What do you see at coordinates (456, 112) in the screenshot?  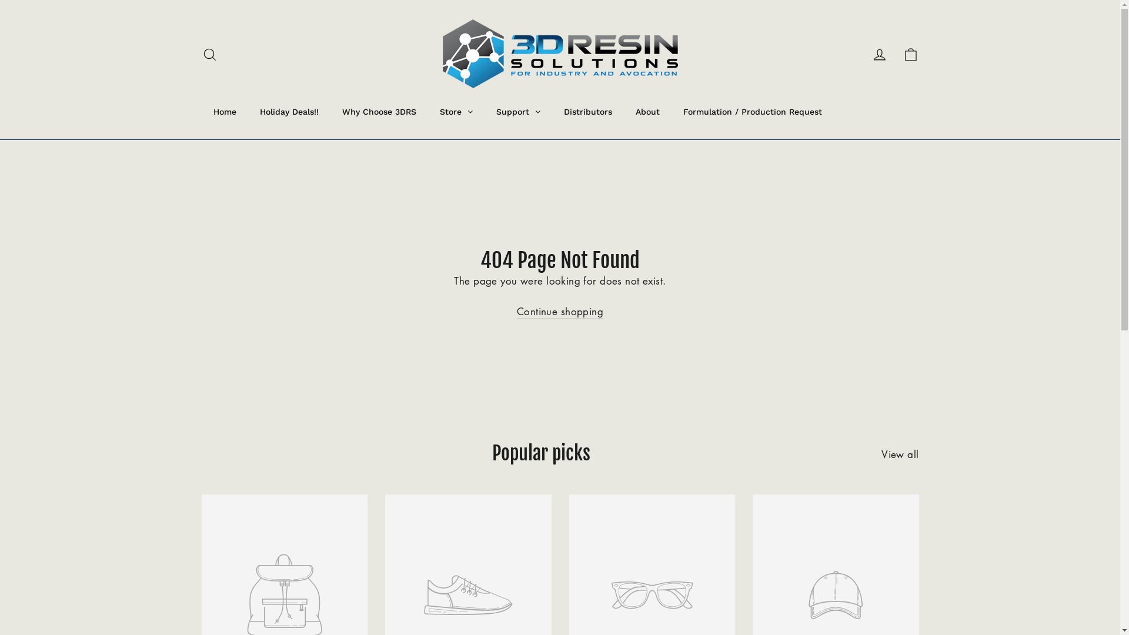 I see `Store` at bounding box center [456, 112].